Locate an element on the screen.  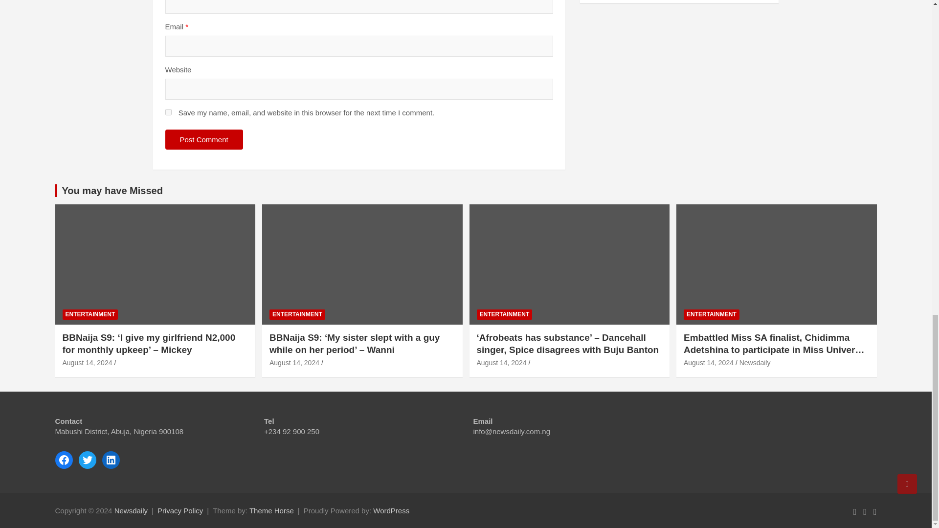
Theme Horse is located at coordinates (271, 510).